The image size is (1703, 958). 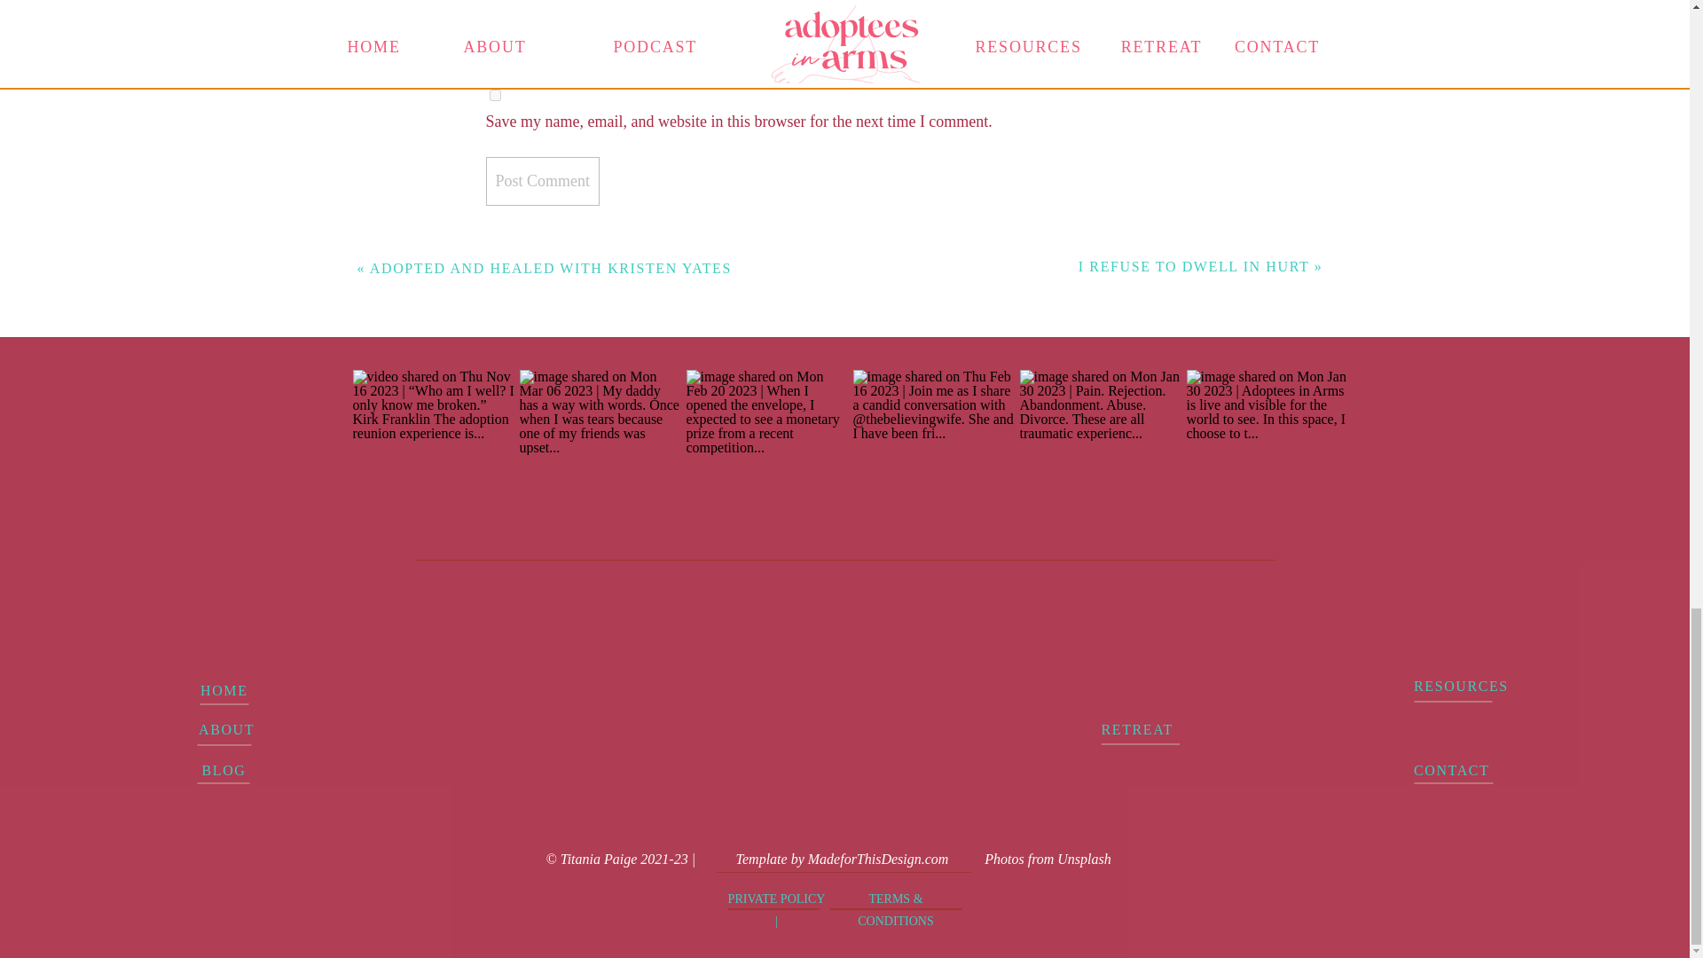 What do you see at coordinates (1047, 857) in the screenshot?
I see `Photos from Unsplash` at bounding box center [1047, 857].